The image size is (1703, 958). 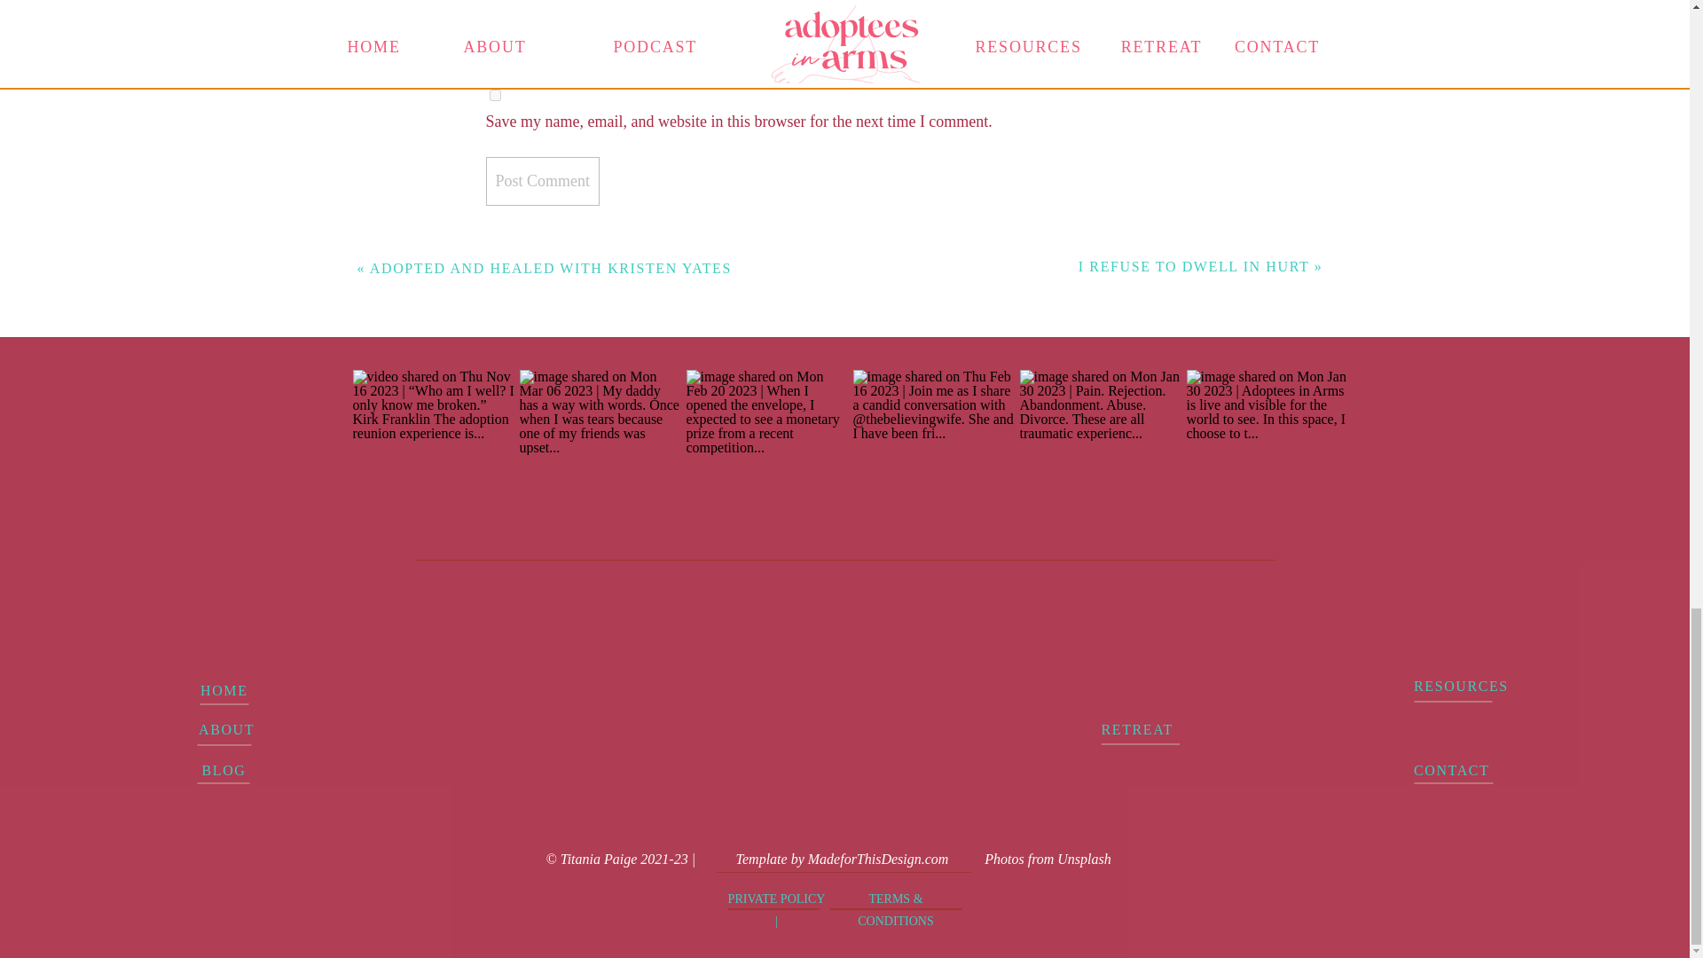 What do you see at coordinates (1047, 857) in the screenshot?
I see `Photos from Unsplash` at bounding box center [1047, 857].